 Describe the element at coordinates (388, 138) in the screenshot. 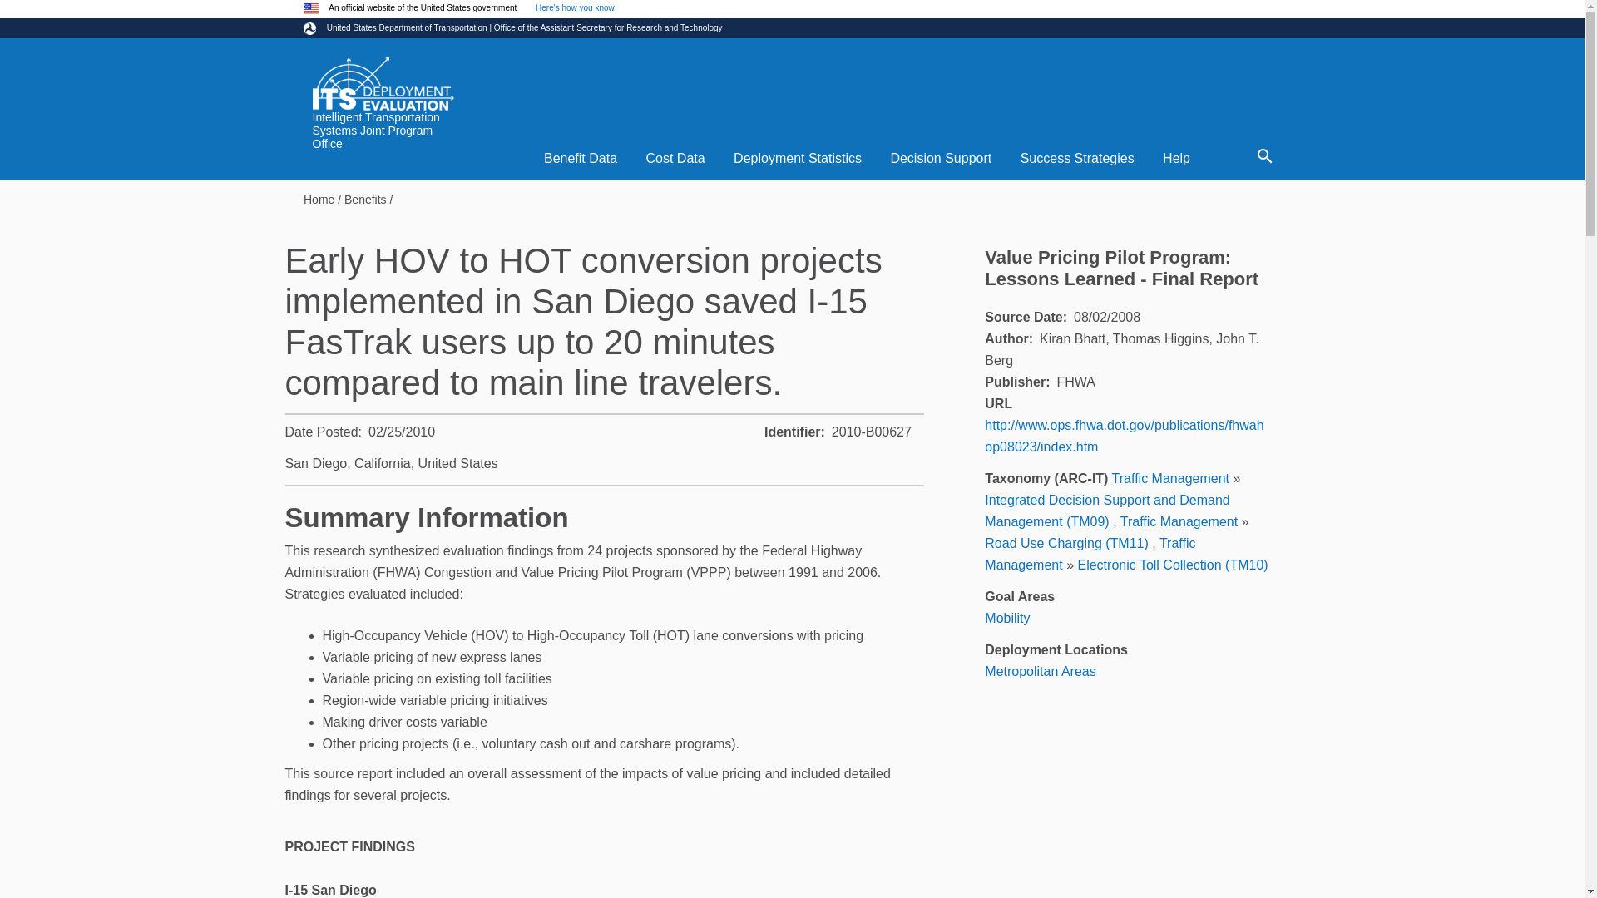

I see `Intelligent Transportation Systems Joint Program Office` at that location.